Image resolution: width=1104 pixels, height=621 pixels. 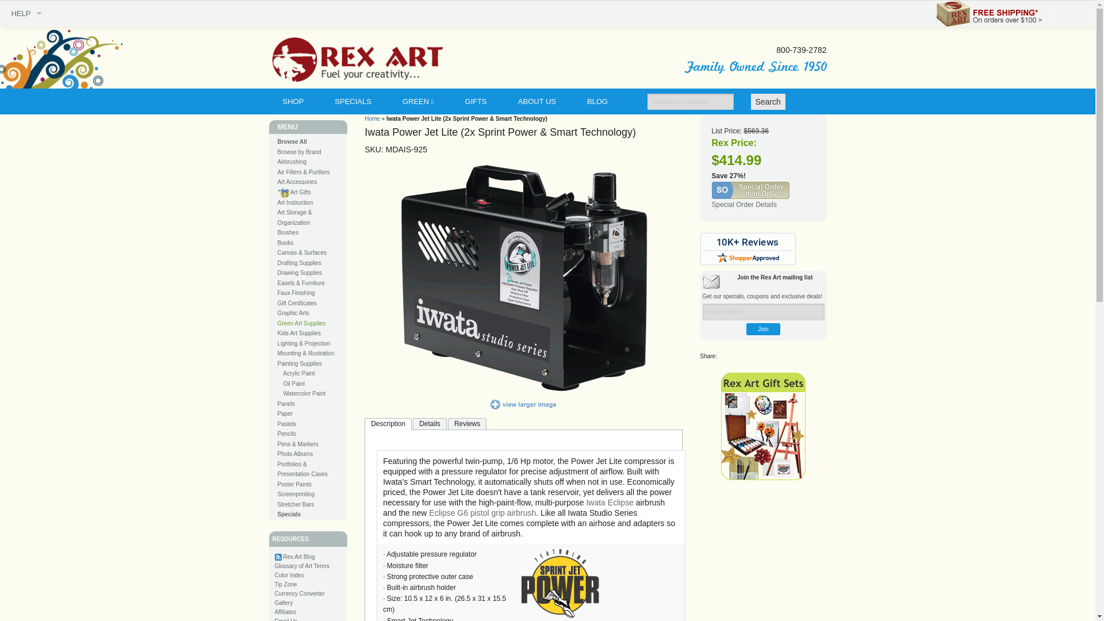 What do you see at coordinates (523, 278) in the screenshot?
I see `www.rexart.com` at bounding box center [523, 278].